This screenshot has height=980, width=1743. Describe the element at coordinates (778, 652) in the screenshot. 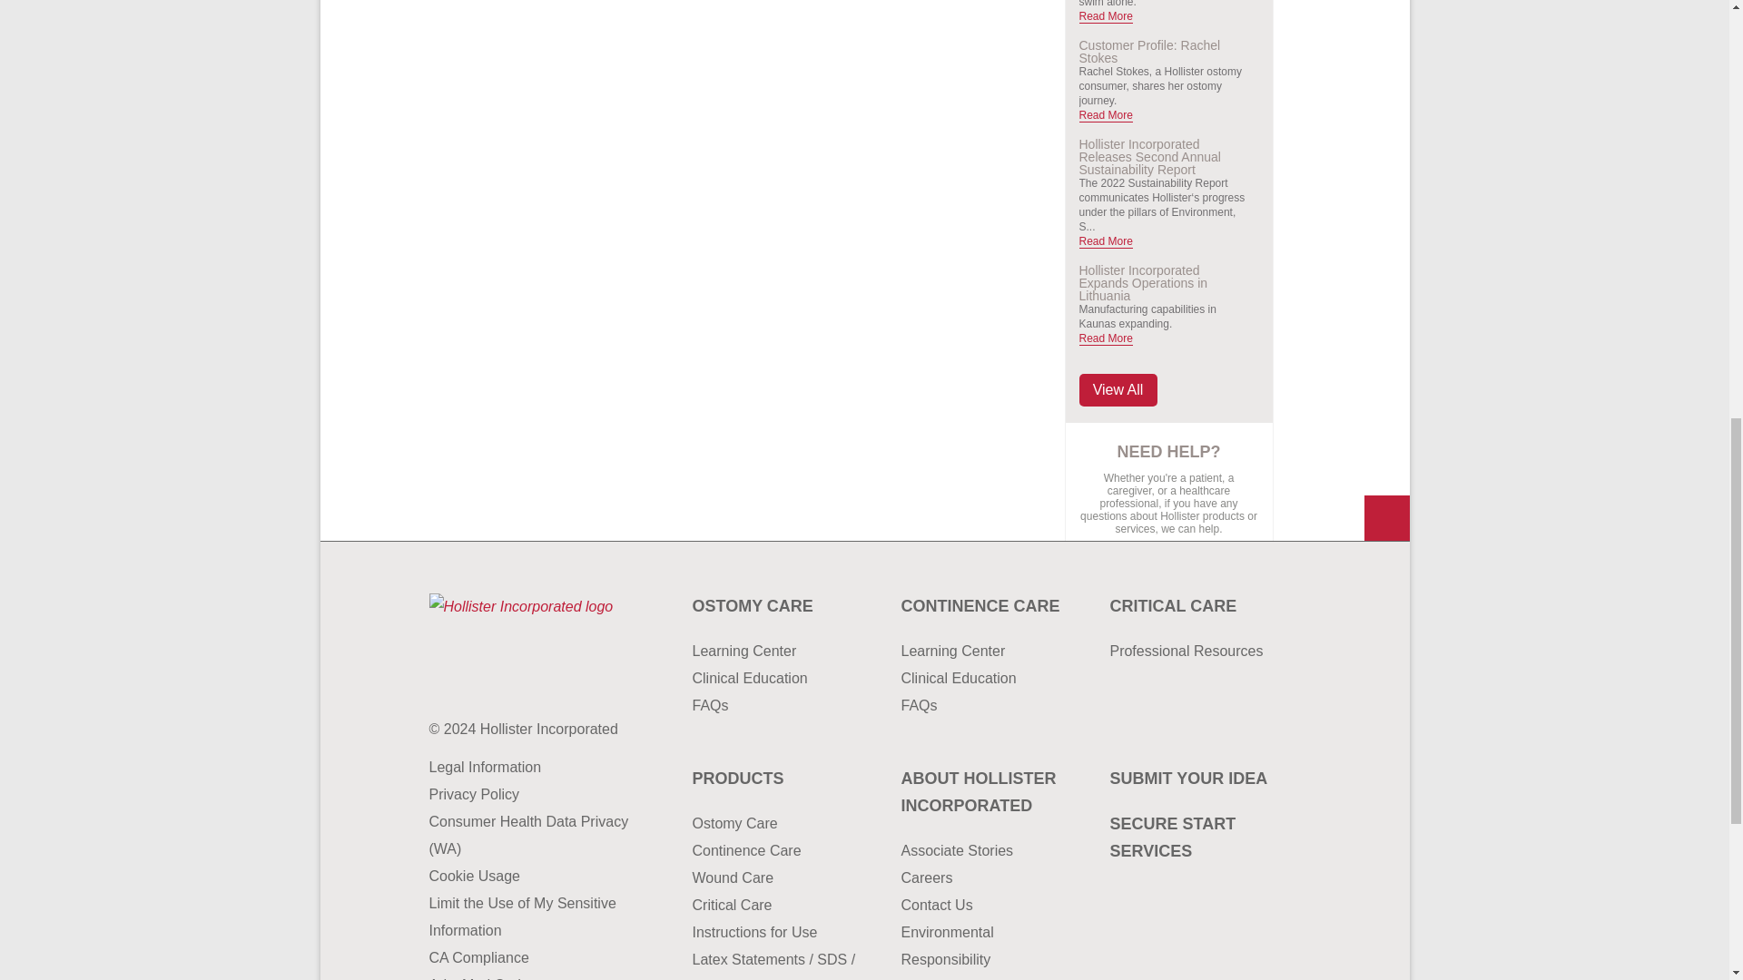

I see `Ostomy Learning Center` at that location.